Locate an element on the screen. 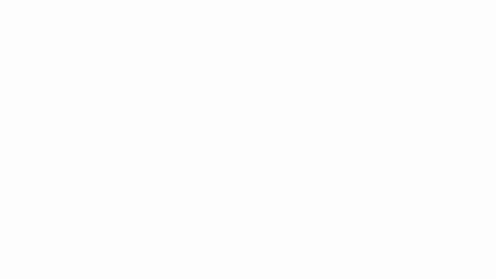 The height and width of the screenshot is (279, 496). Delete is located at coordinates (143, 40).